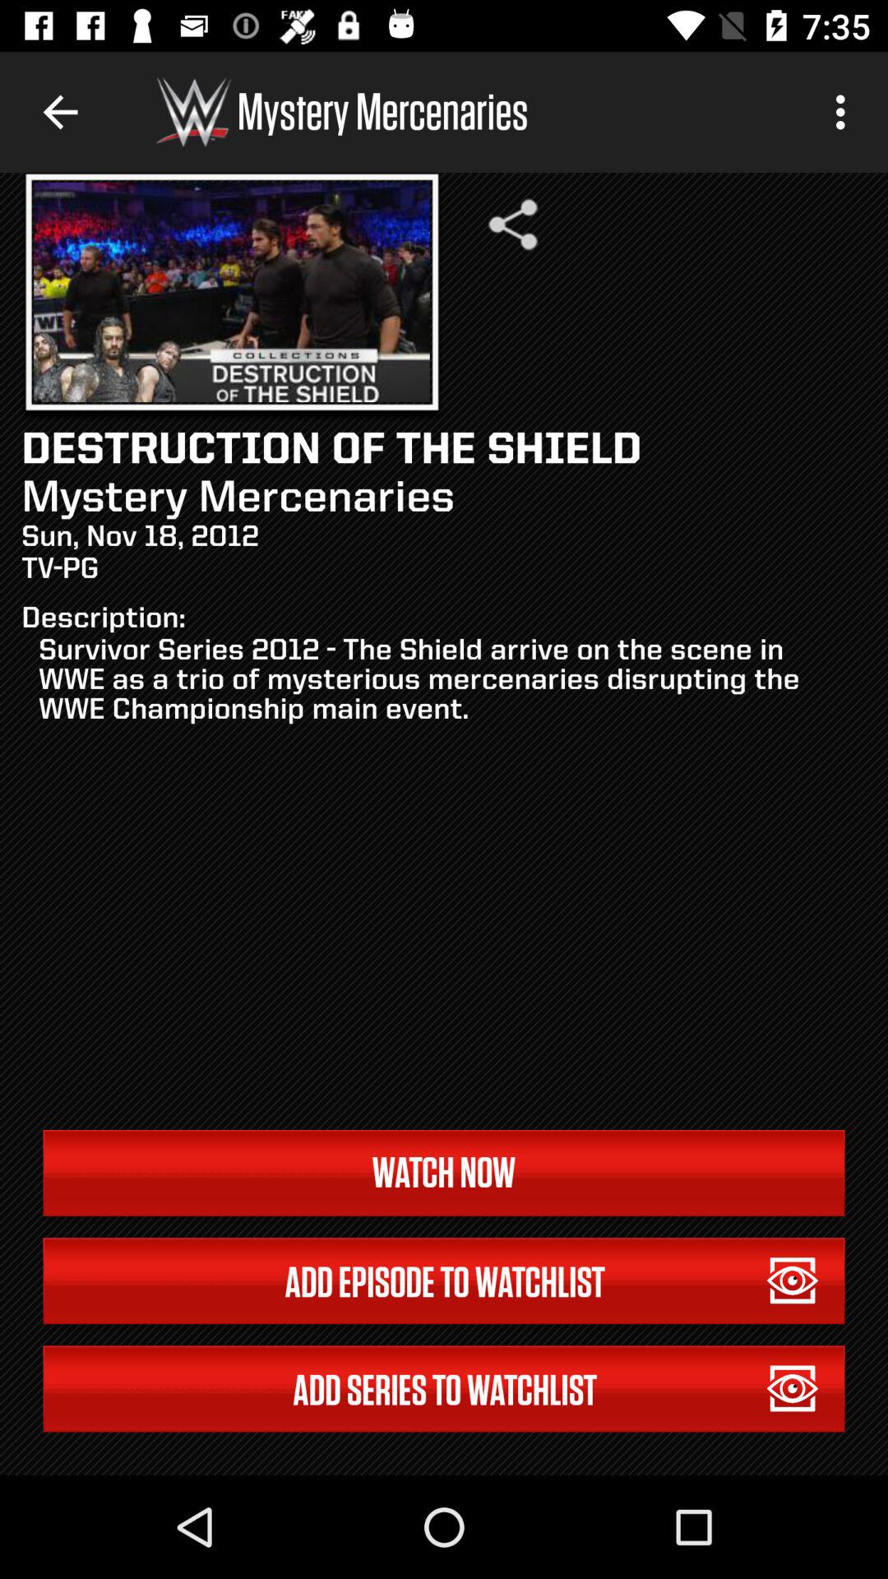  What do you see at coordinates (513, 224) in the screenshot?
I see `select icon below mystery mercenaries icon` at bounding box center [513, 224].